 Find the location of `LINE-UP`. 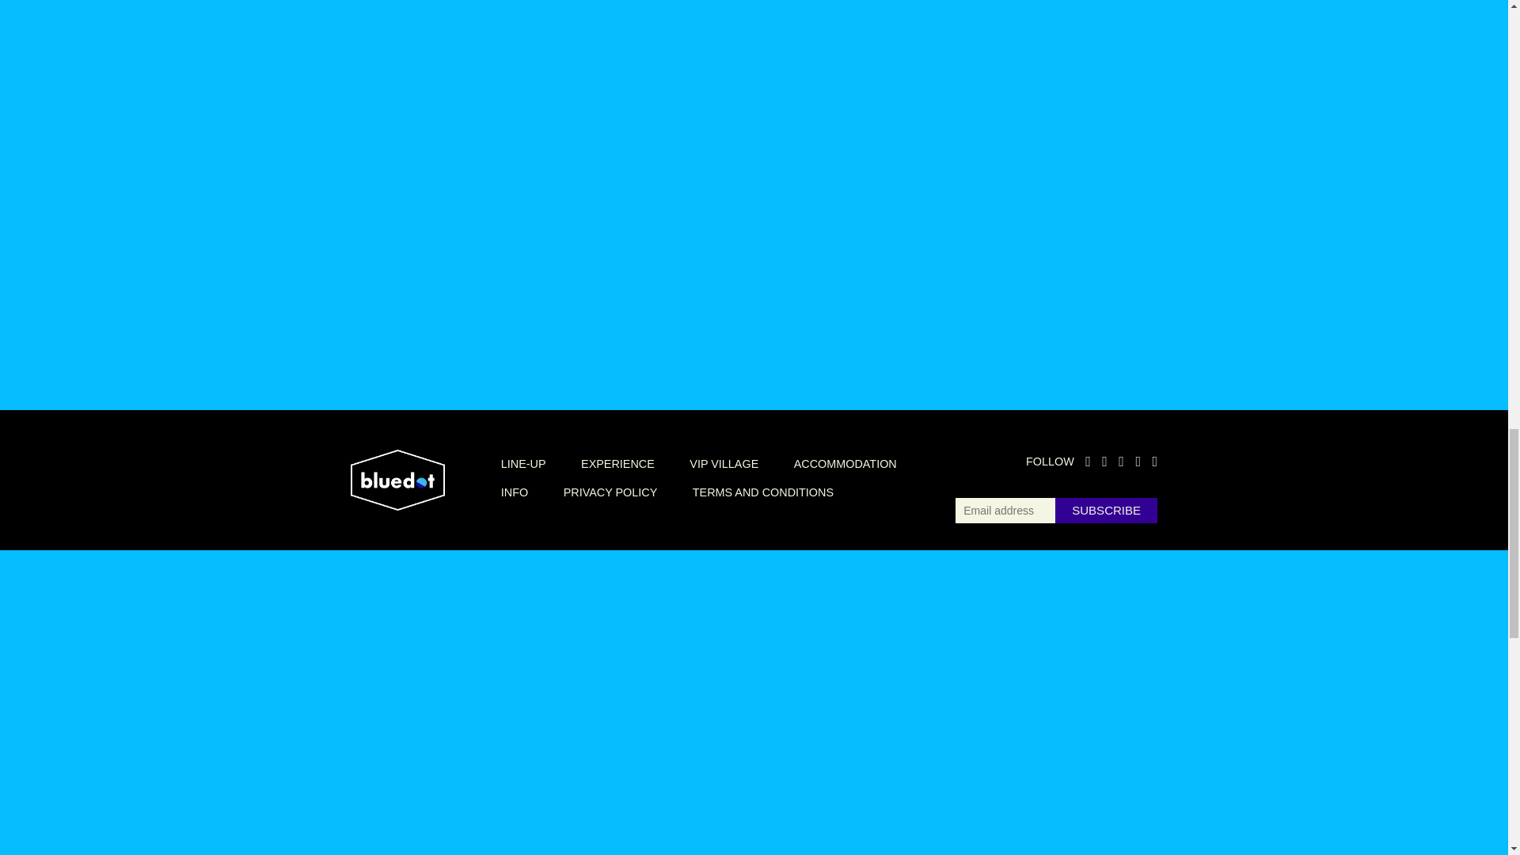

LINE-UP is located at coordinates (523, 464).